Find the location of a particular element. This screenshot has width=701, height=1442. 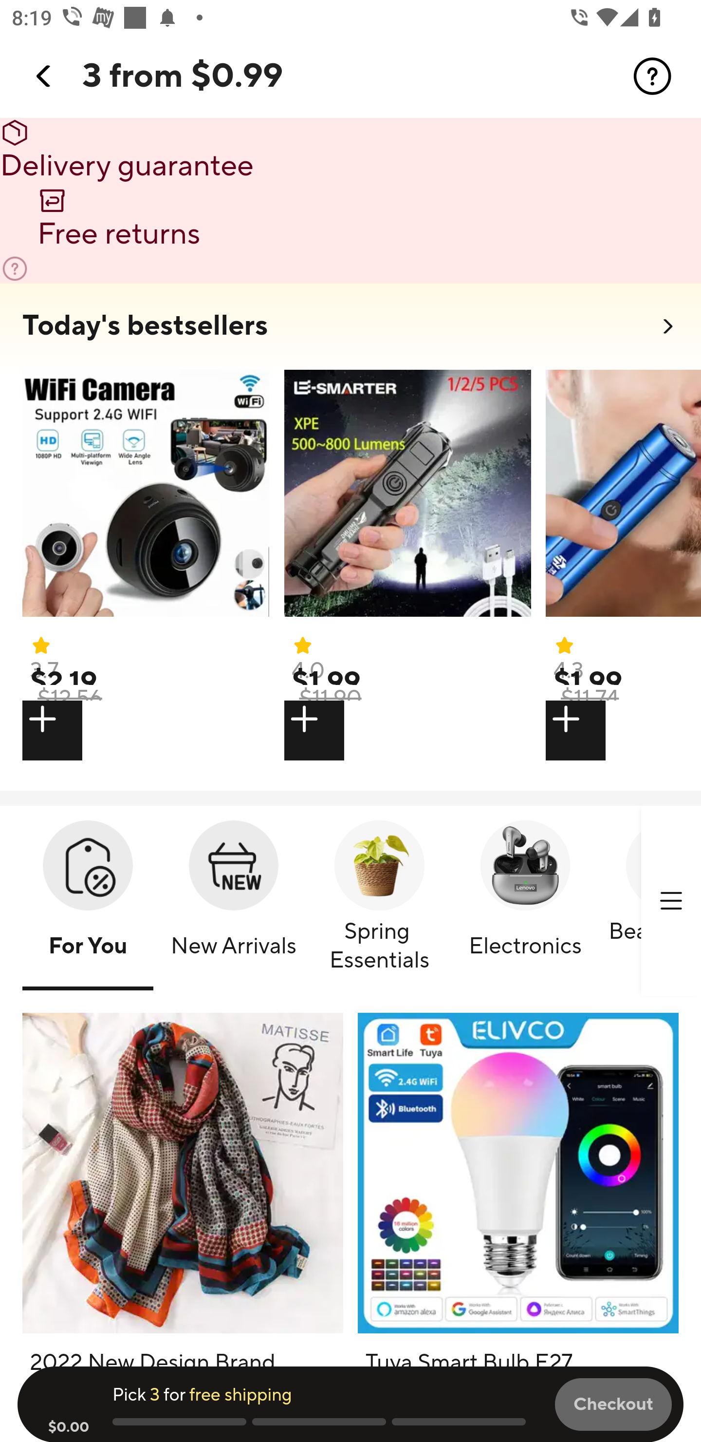

 is located at coordinates (407, 730).